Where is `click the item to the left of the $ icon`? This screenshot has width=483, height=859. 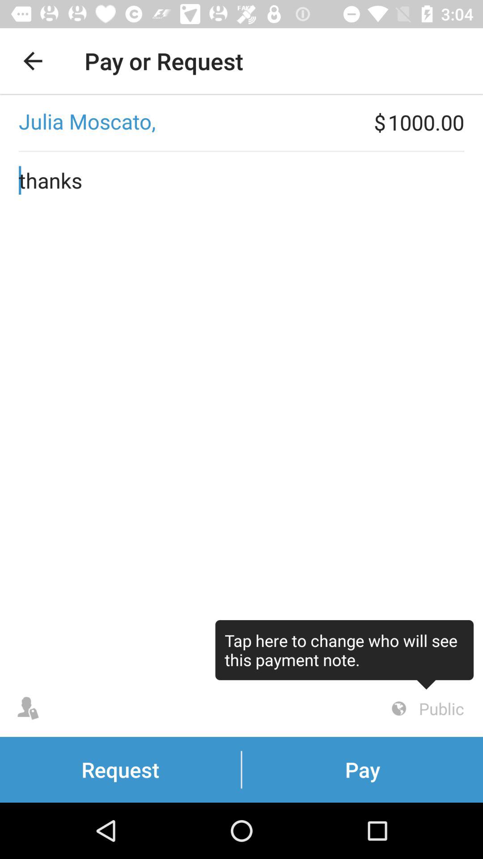
click the item to the left of the $ icon is located at coordinates (187, 122).